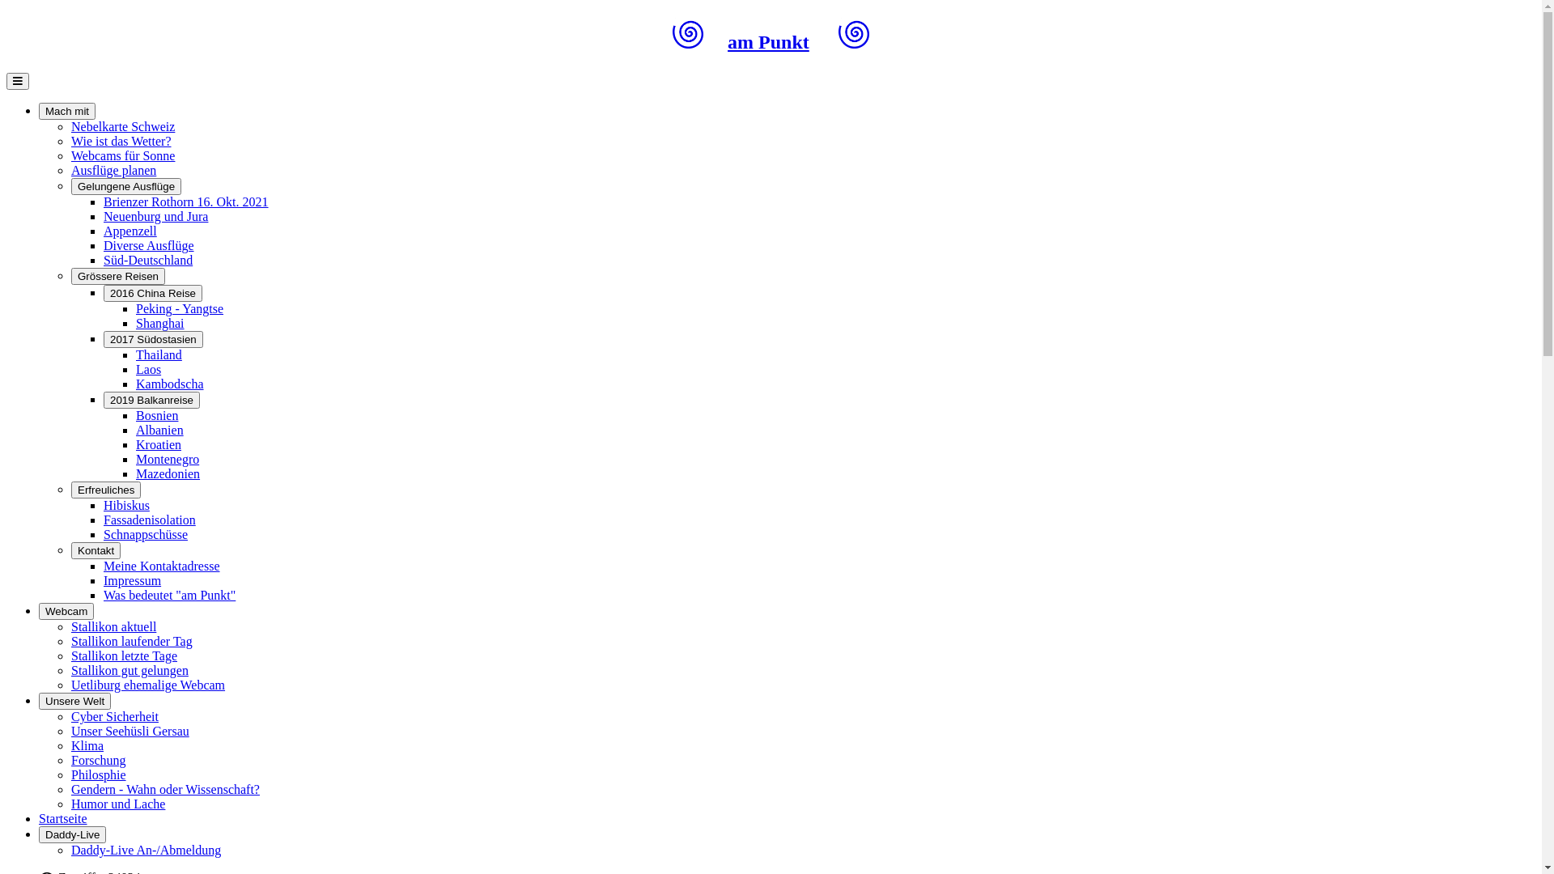  Describe the element at coordinates (130, 231) in the screenshot. I see `Appenzell` at that location.